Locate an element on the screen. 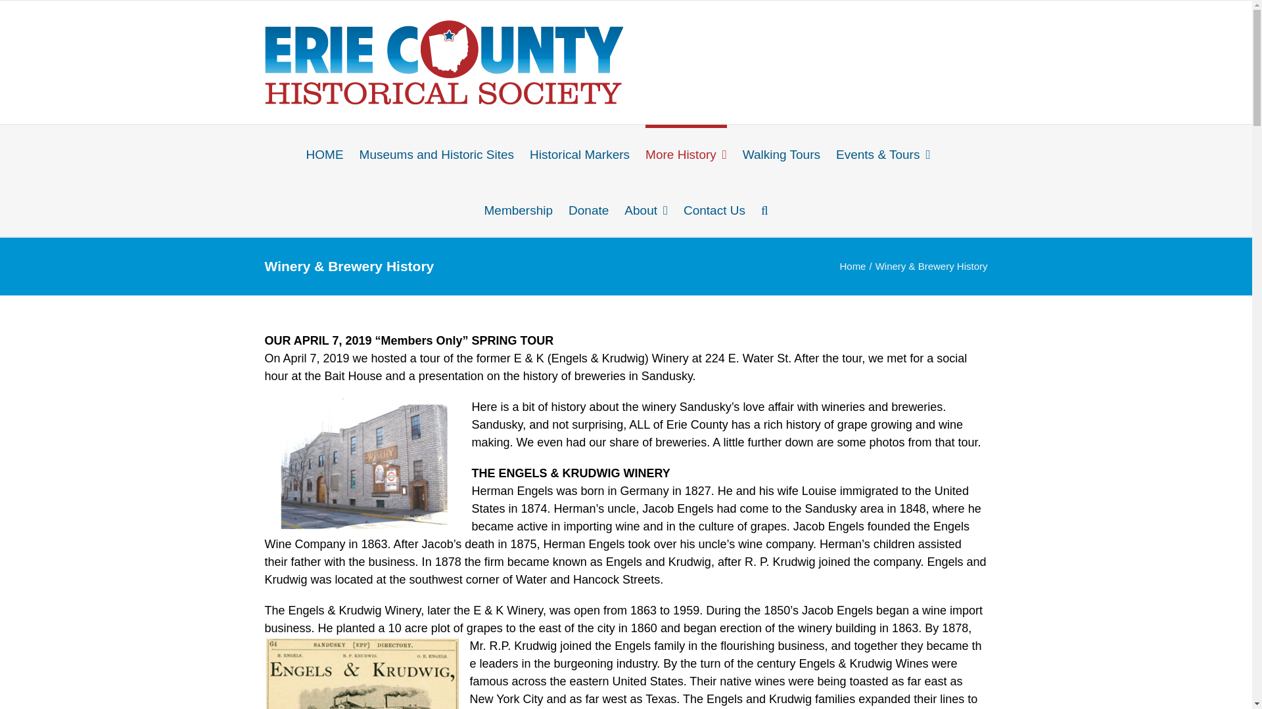 This screenshot has width=1262, height=709. Historical Markers is located at coordinates (580, 152).